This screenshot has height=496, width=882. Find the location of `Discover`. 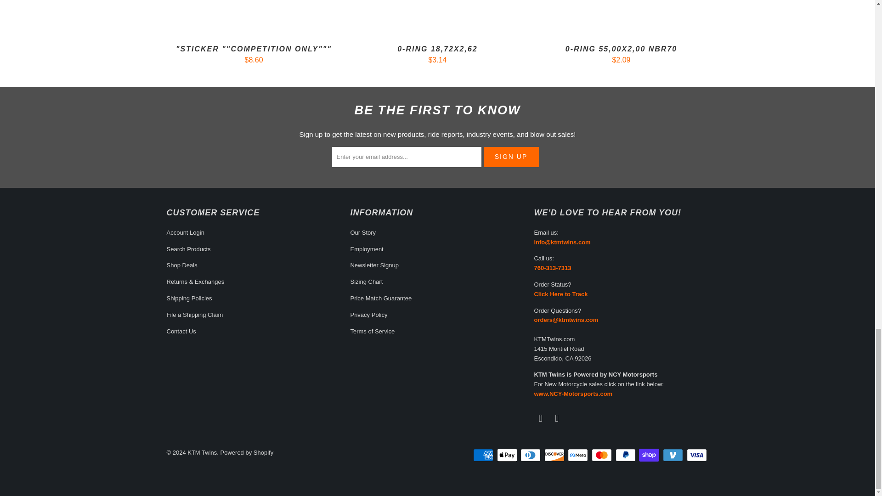

Discover is located at coordinates (555, 455).